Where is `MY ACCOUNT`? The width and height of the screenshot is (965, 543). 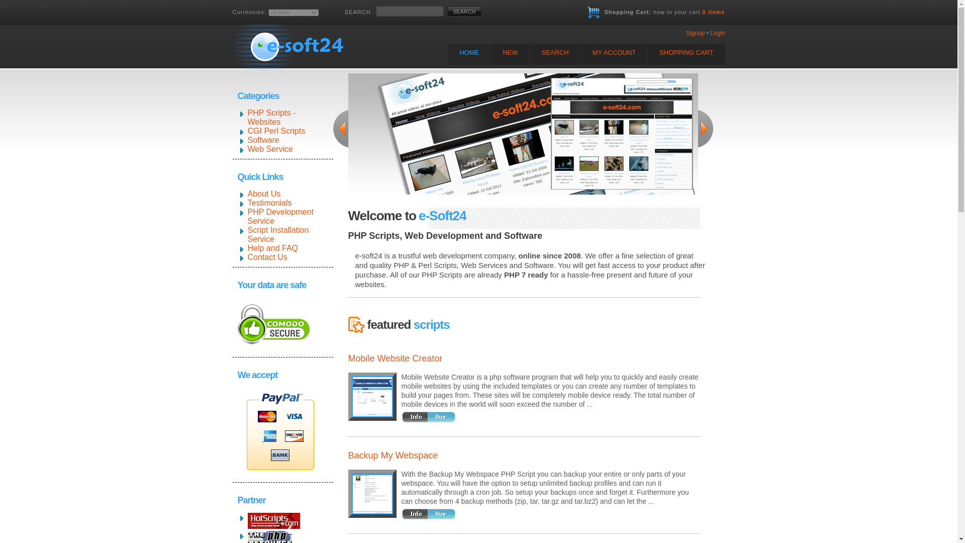 MY ACCOUNT is located at coordinates (614, 54).